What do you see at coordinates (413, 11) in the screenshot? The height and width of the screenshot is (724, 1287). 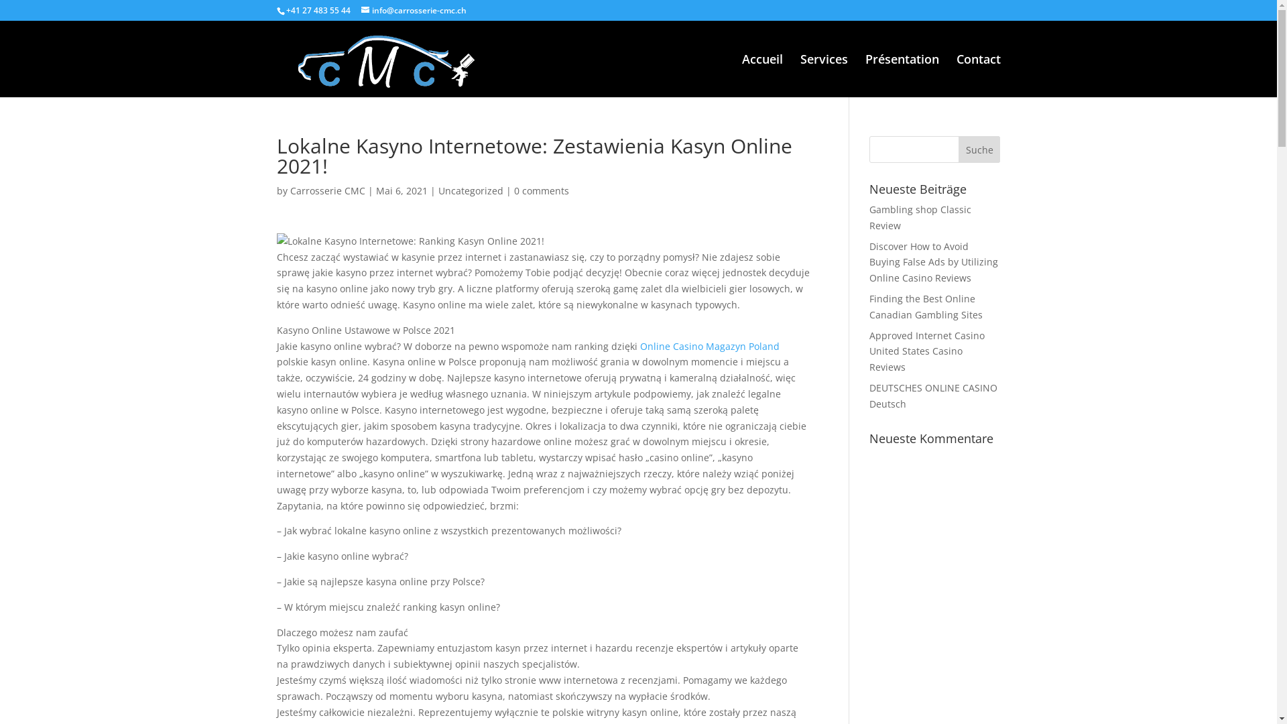 I see `info@carrosserie-cmc.ch` at bounding box center [413, 11].